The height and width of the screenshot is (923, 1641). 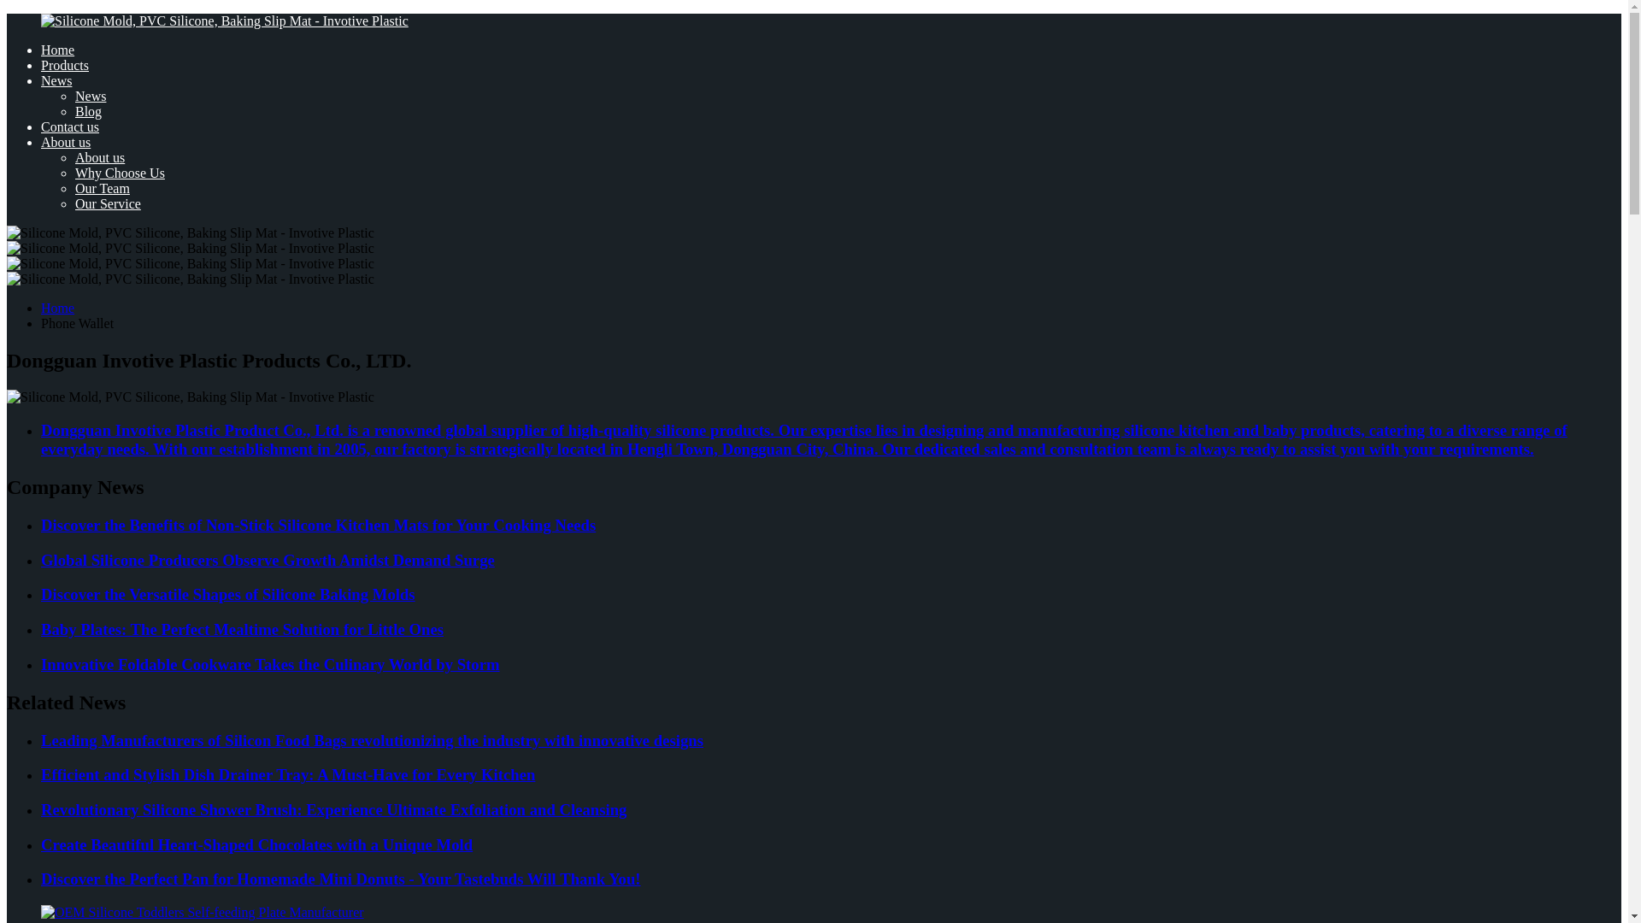 What do you see at coordinates (65, 142) in the screenshot?
I see `About us` at bounding box center [65, 142].